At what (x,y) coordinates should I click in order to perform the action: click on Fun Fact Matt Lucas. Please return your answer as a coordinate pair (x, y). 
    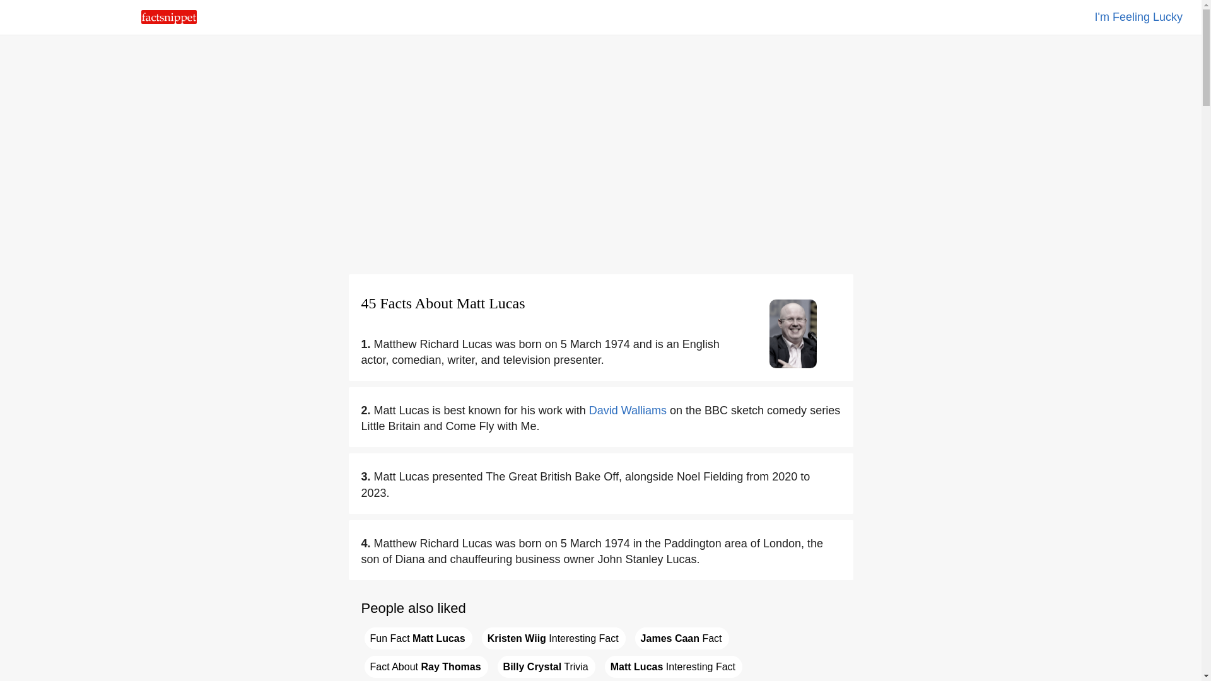
    Looking at the image, I should click on (418, 638).